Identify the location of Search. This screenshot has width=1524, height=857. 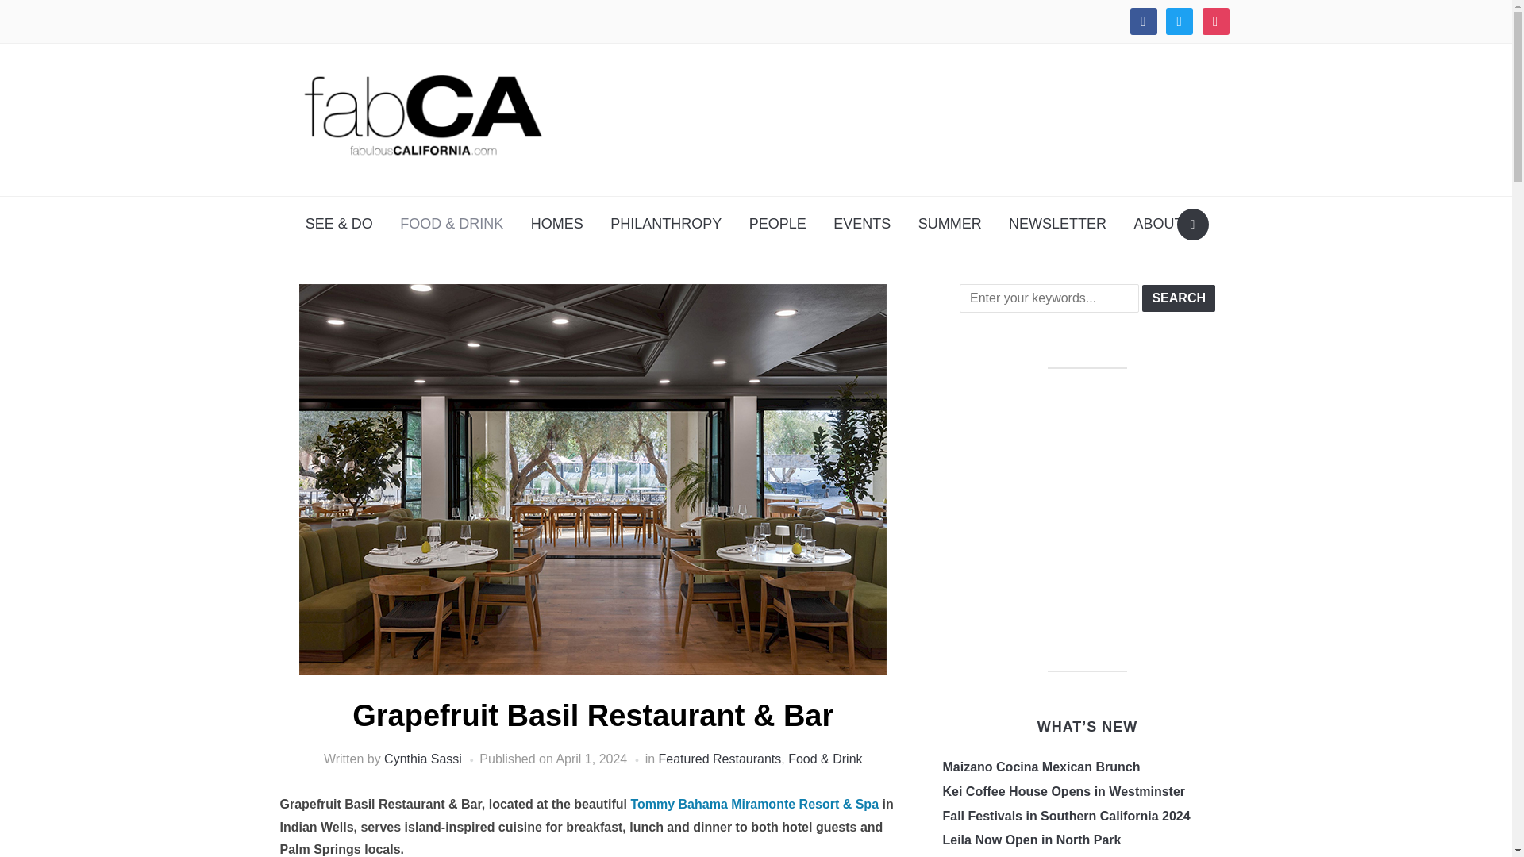
(1192, 225).